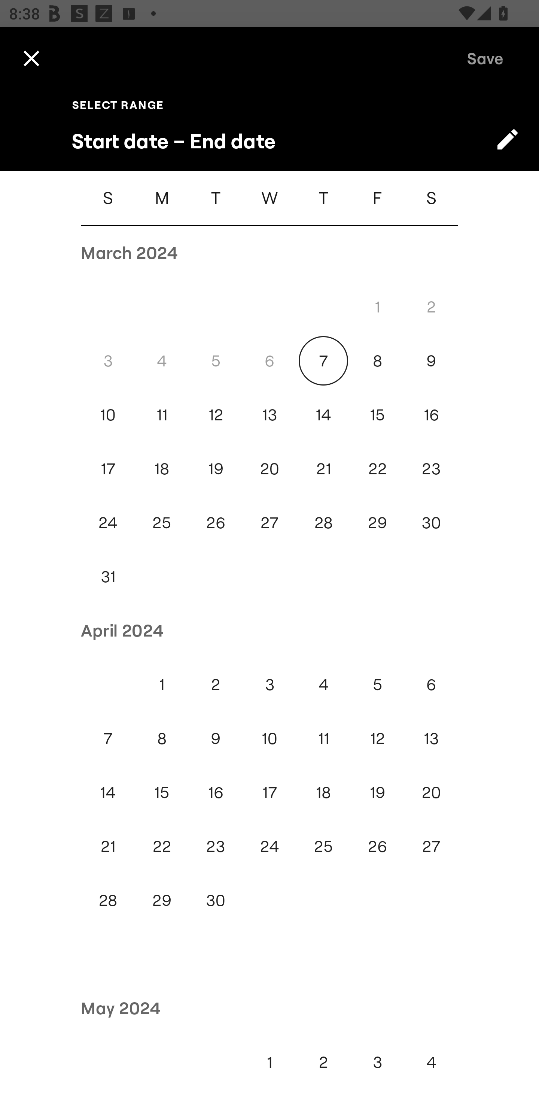 This screenshot has height=1109, width=539. What do you see at coordinates (269, 361) in the screenshot?
I see `6 Wed, Mar 6` at bounding box center [269, 361].